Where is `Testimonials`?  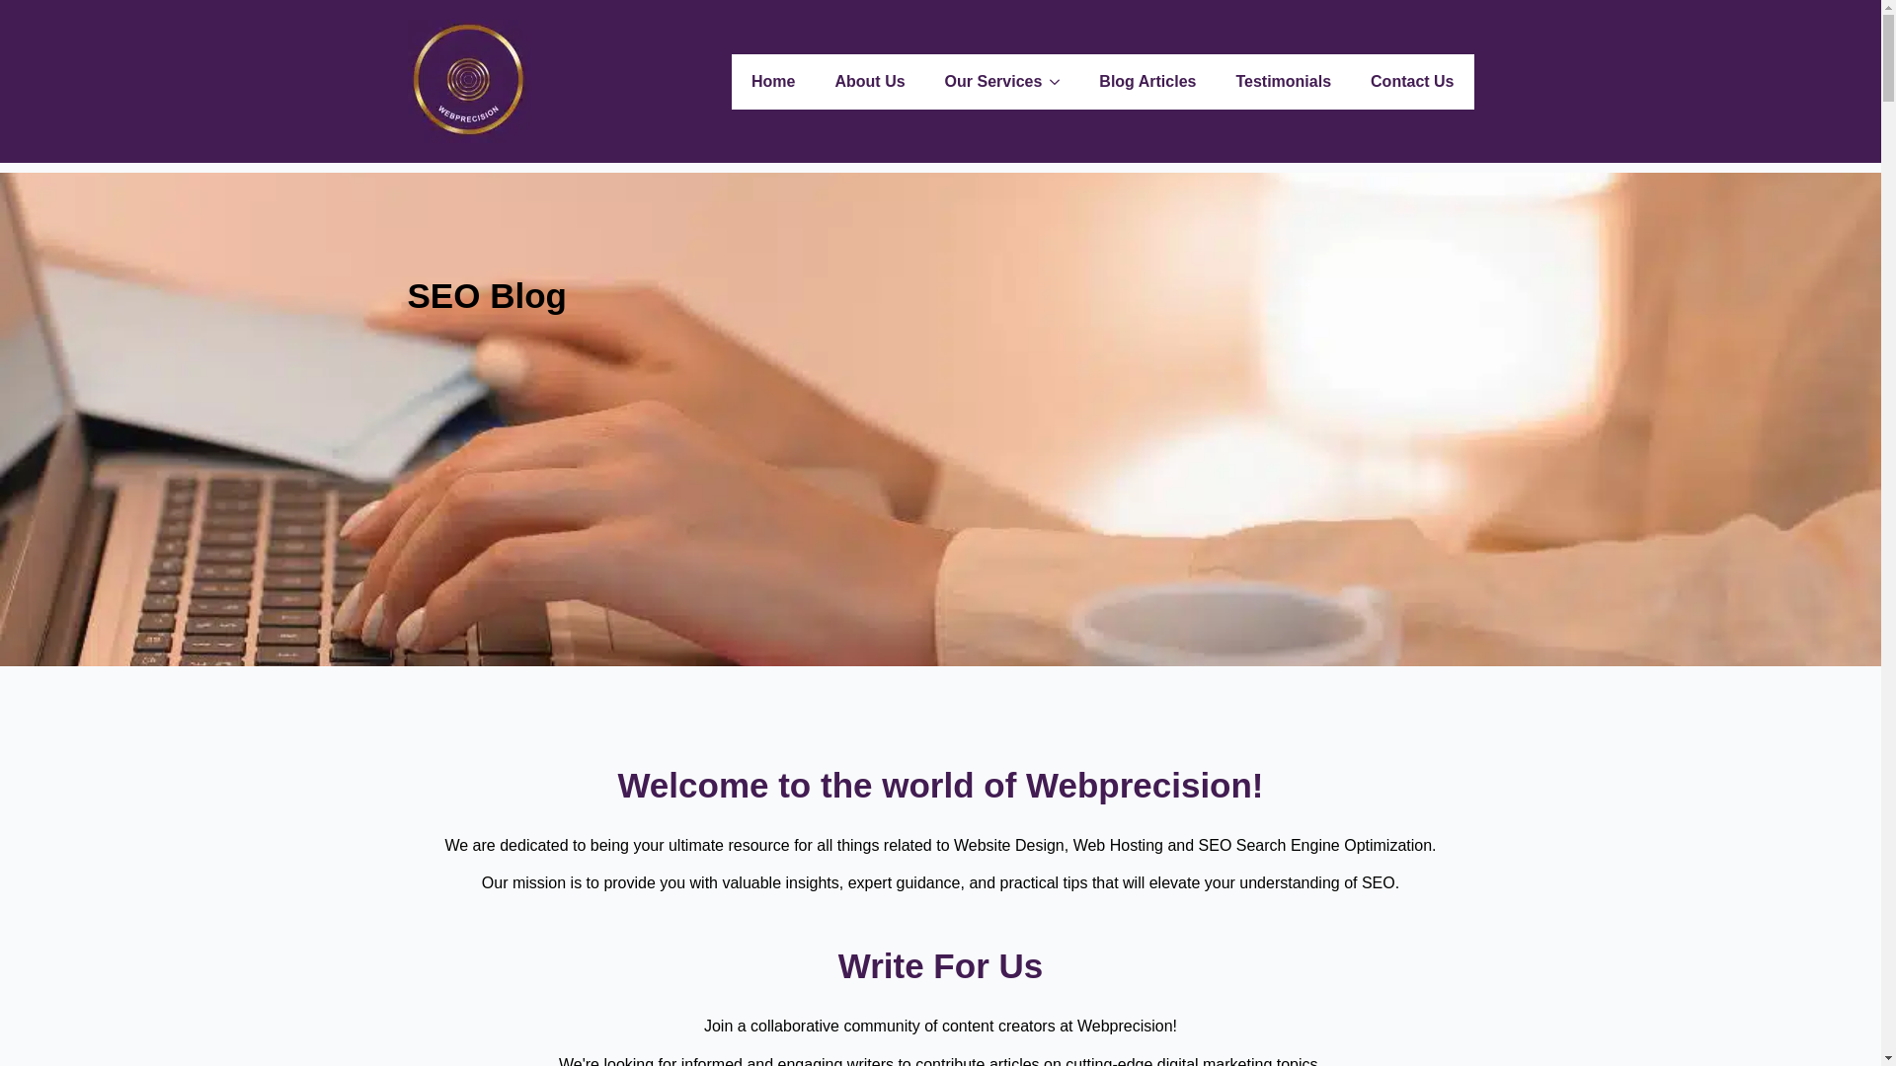 Testimonials is located at coordinates (1282, 81).